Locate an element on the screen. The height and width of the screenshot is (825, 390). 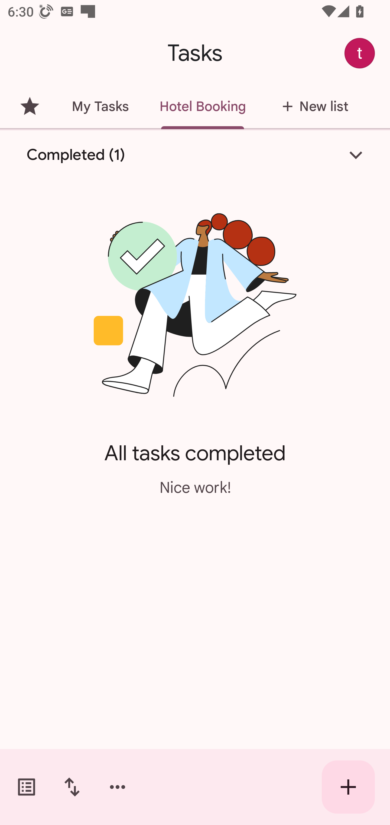
New list is located at coordinates (312, 106).